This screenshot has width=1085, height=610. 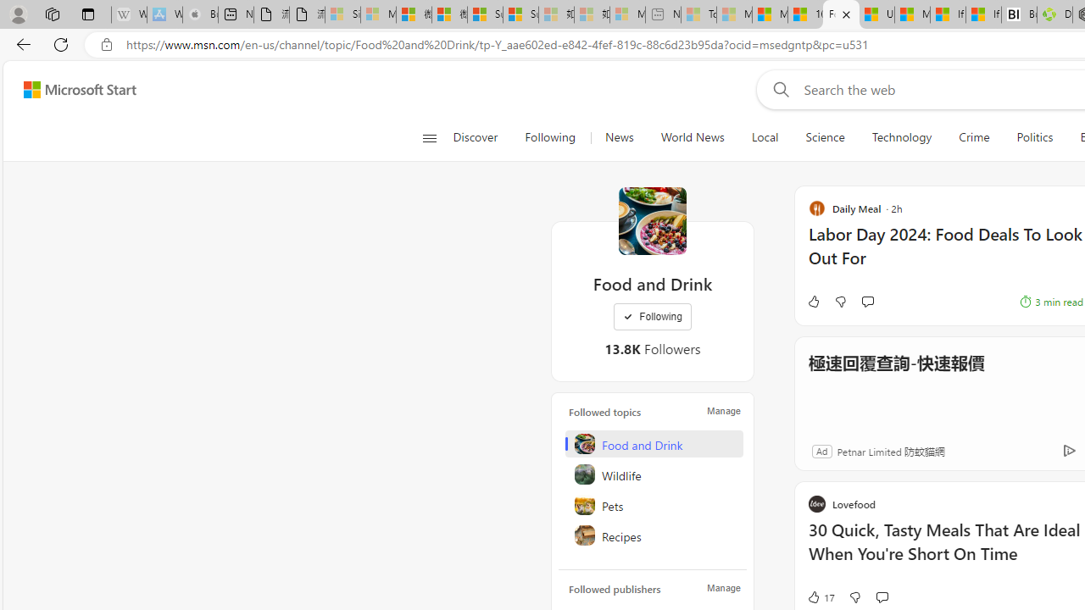 What do you see at coordinates (200, 15) in the screenshot?
I see `Buy iPad - Apple - Sleeping` at bounding box center [200, 15].